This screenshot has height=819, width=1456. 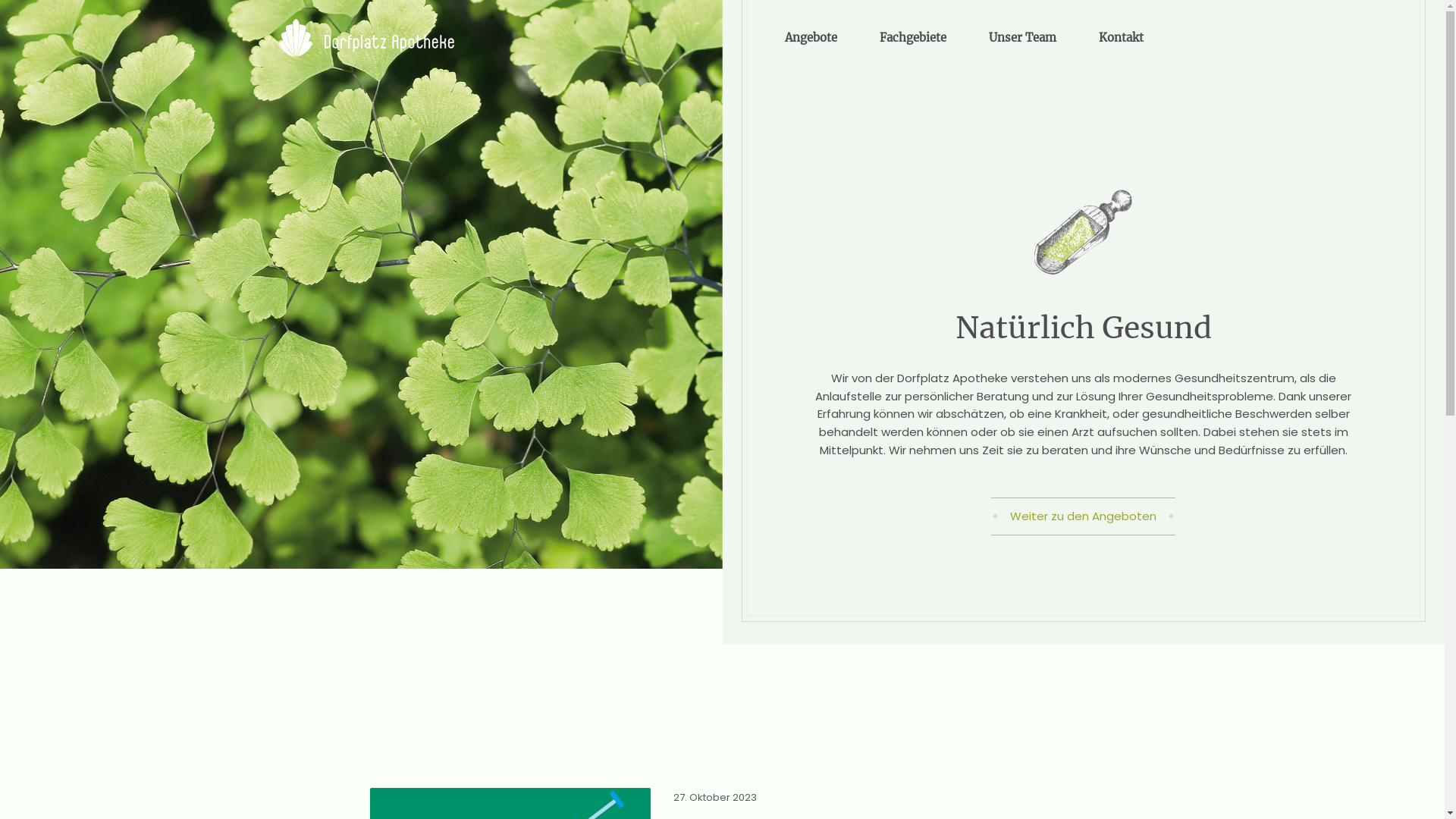 I want to click on Unser Team, so click(x=1022, y=38).